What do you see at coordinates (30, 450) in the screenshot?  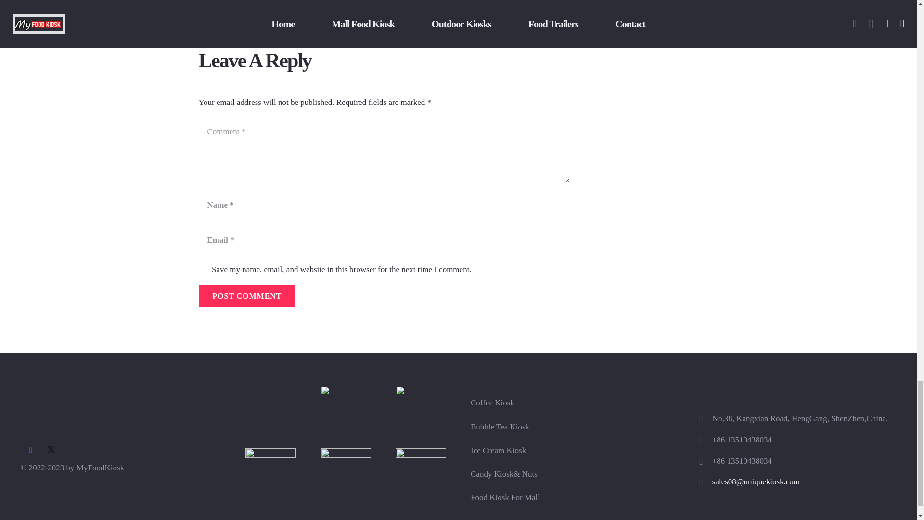 I see `Facebook` at bounding box center [30, 450].